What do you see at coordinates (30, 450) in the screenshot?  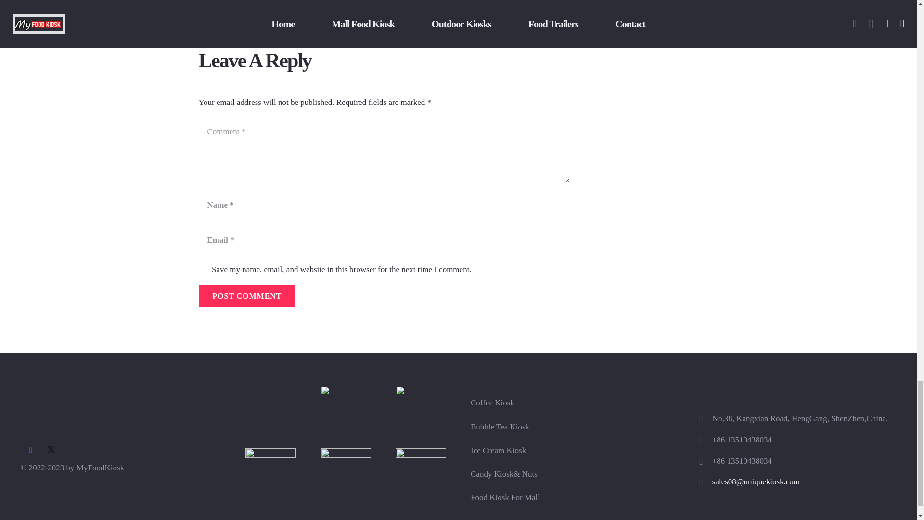 I see `Facebook` at bounding box center [30, 450].